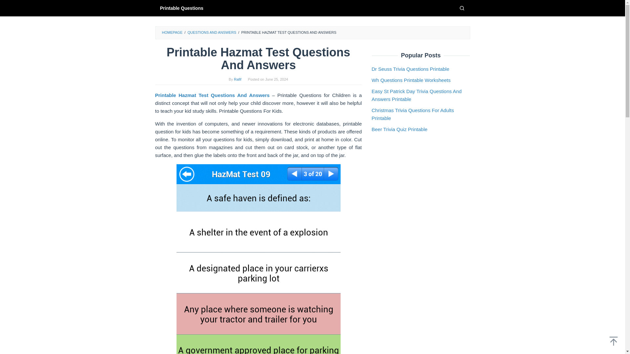 Image resolution: width=630 pixels, height=354 pixels. Describe the element at coordinates (411, 80) in the screenshot. I see `Wh Questions Printable Worksheets` at that location.